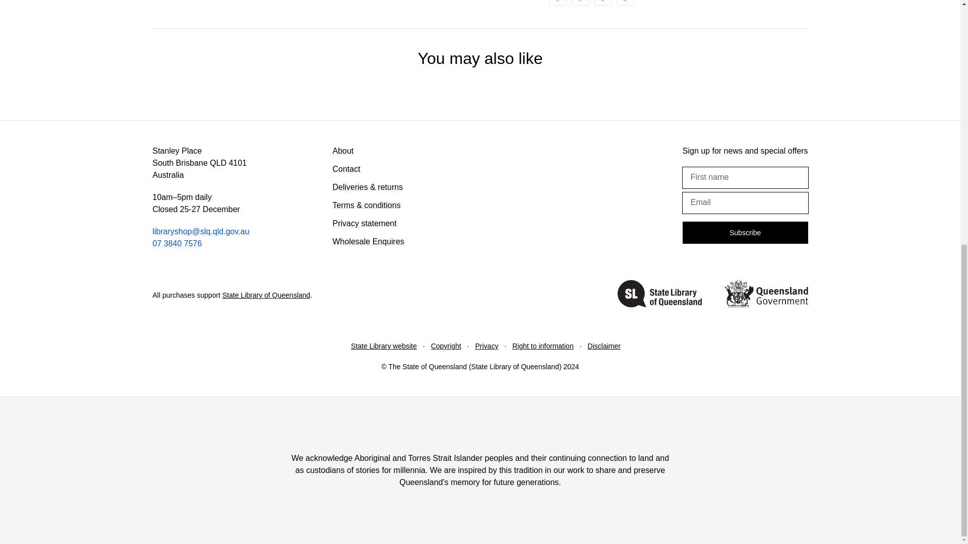 Image resolution: width=968 pixels, height=544 pixels. What do you see at coordinates (176, 244) in the screenshot?
I see `tel:07 3840 7576` at bounding box center [176, 244].